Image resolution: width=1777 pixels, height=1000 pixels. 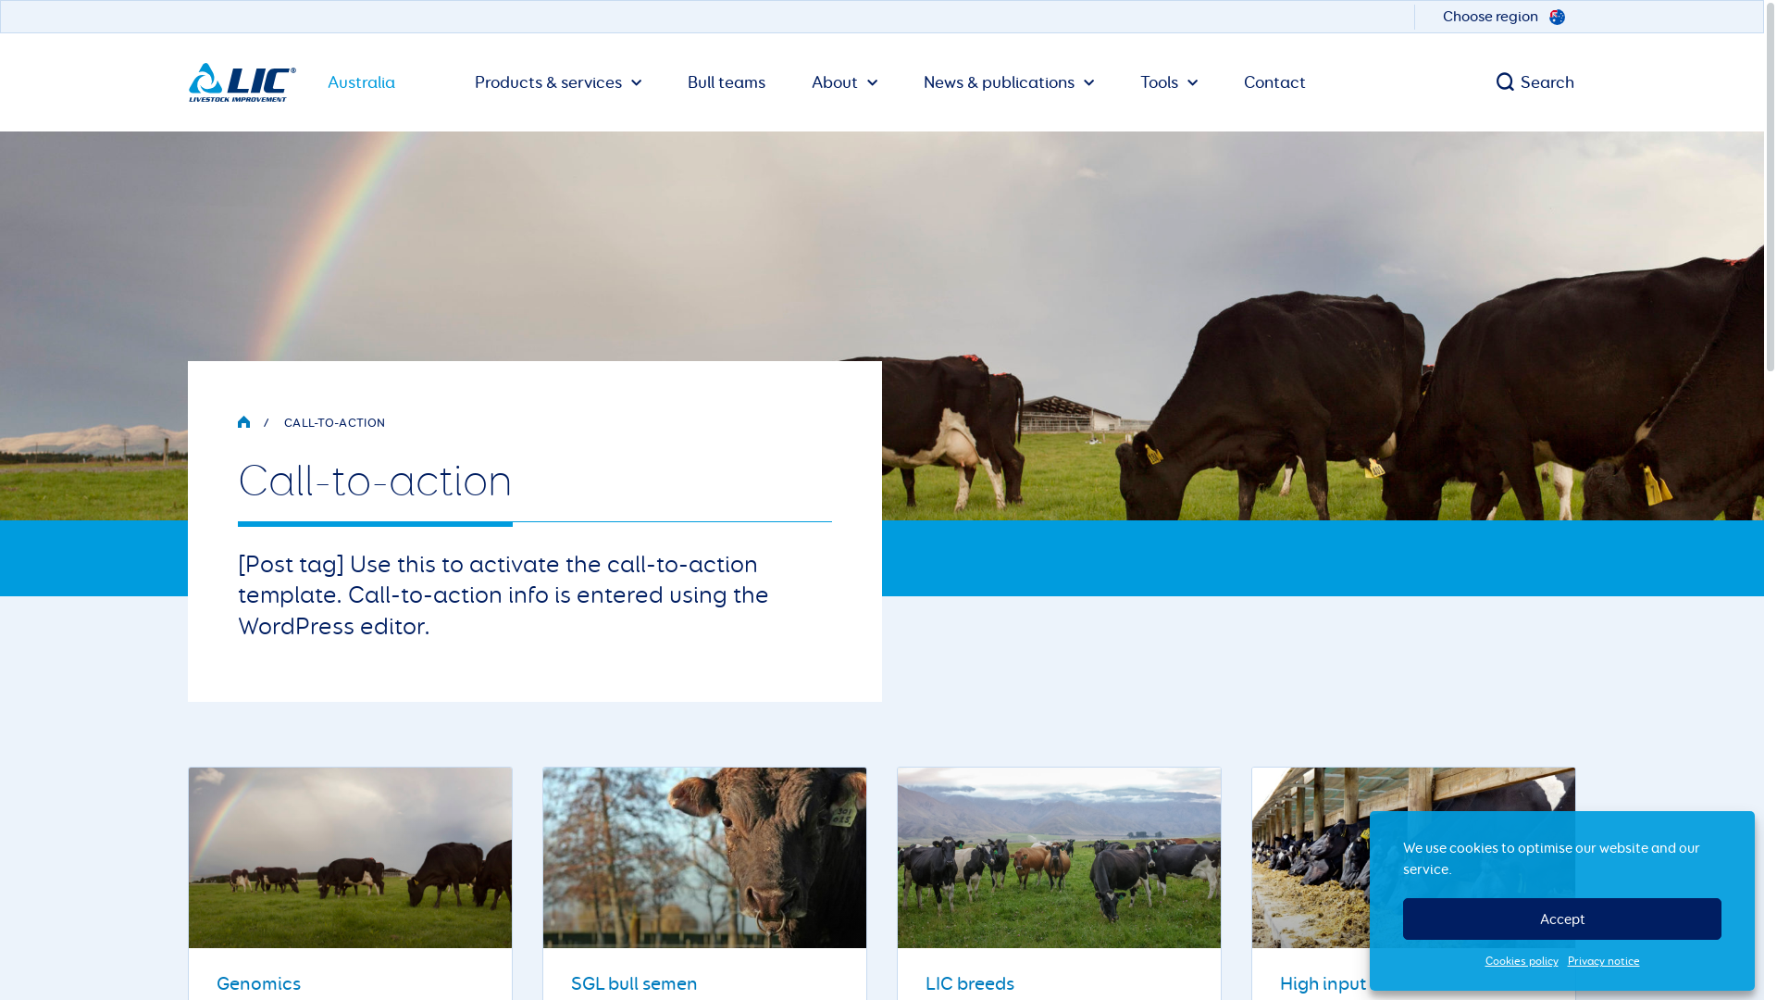 I want to click on SGL bull semen, so click(x=635, y=983).